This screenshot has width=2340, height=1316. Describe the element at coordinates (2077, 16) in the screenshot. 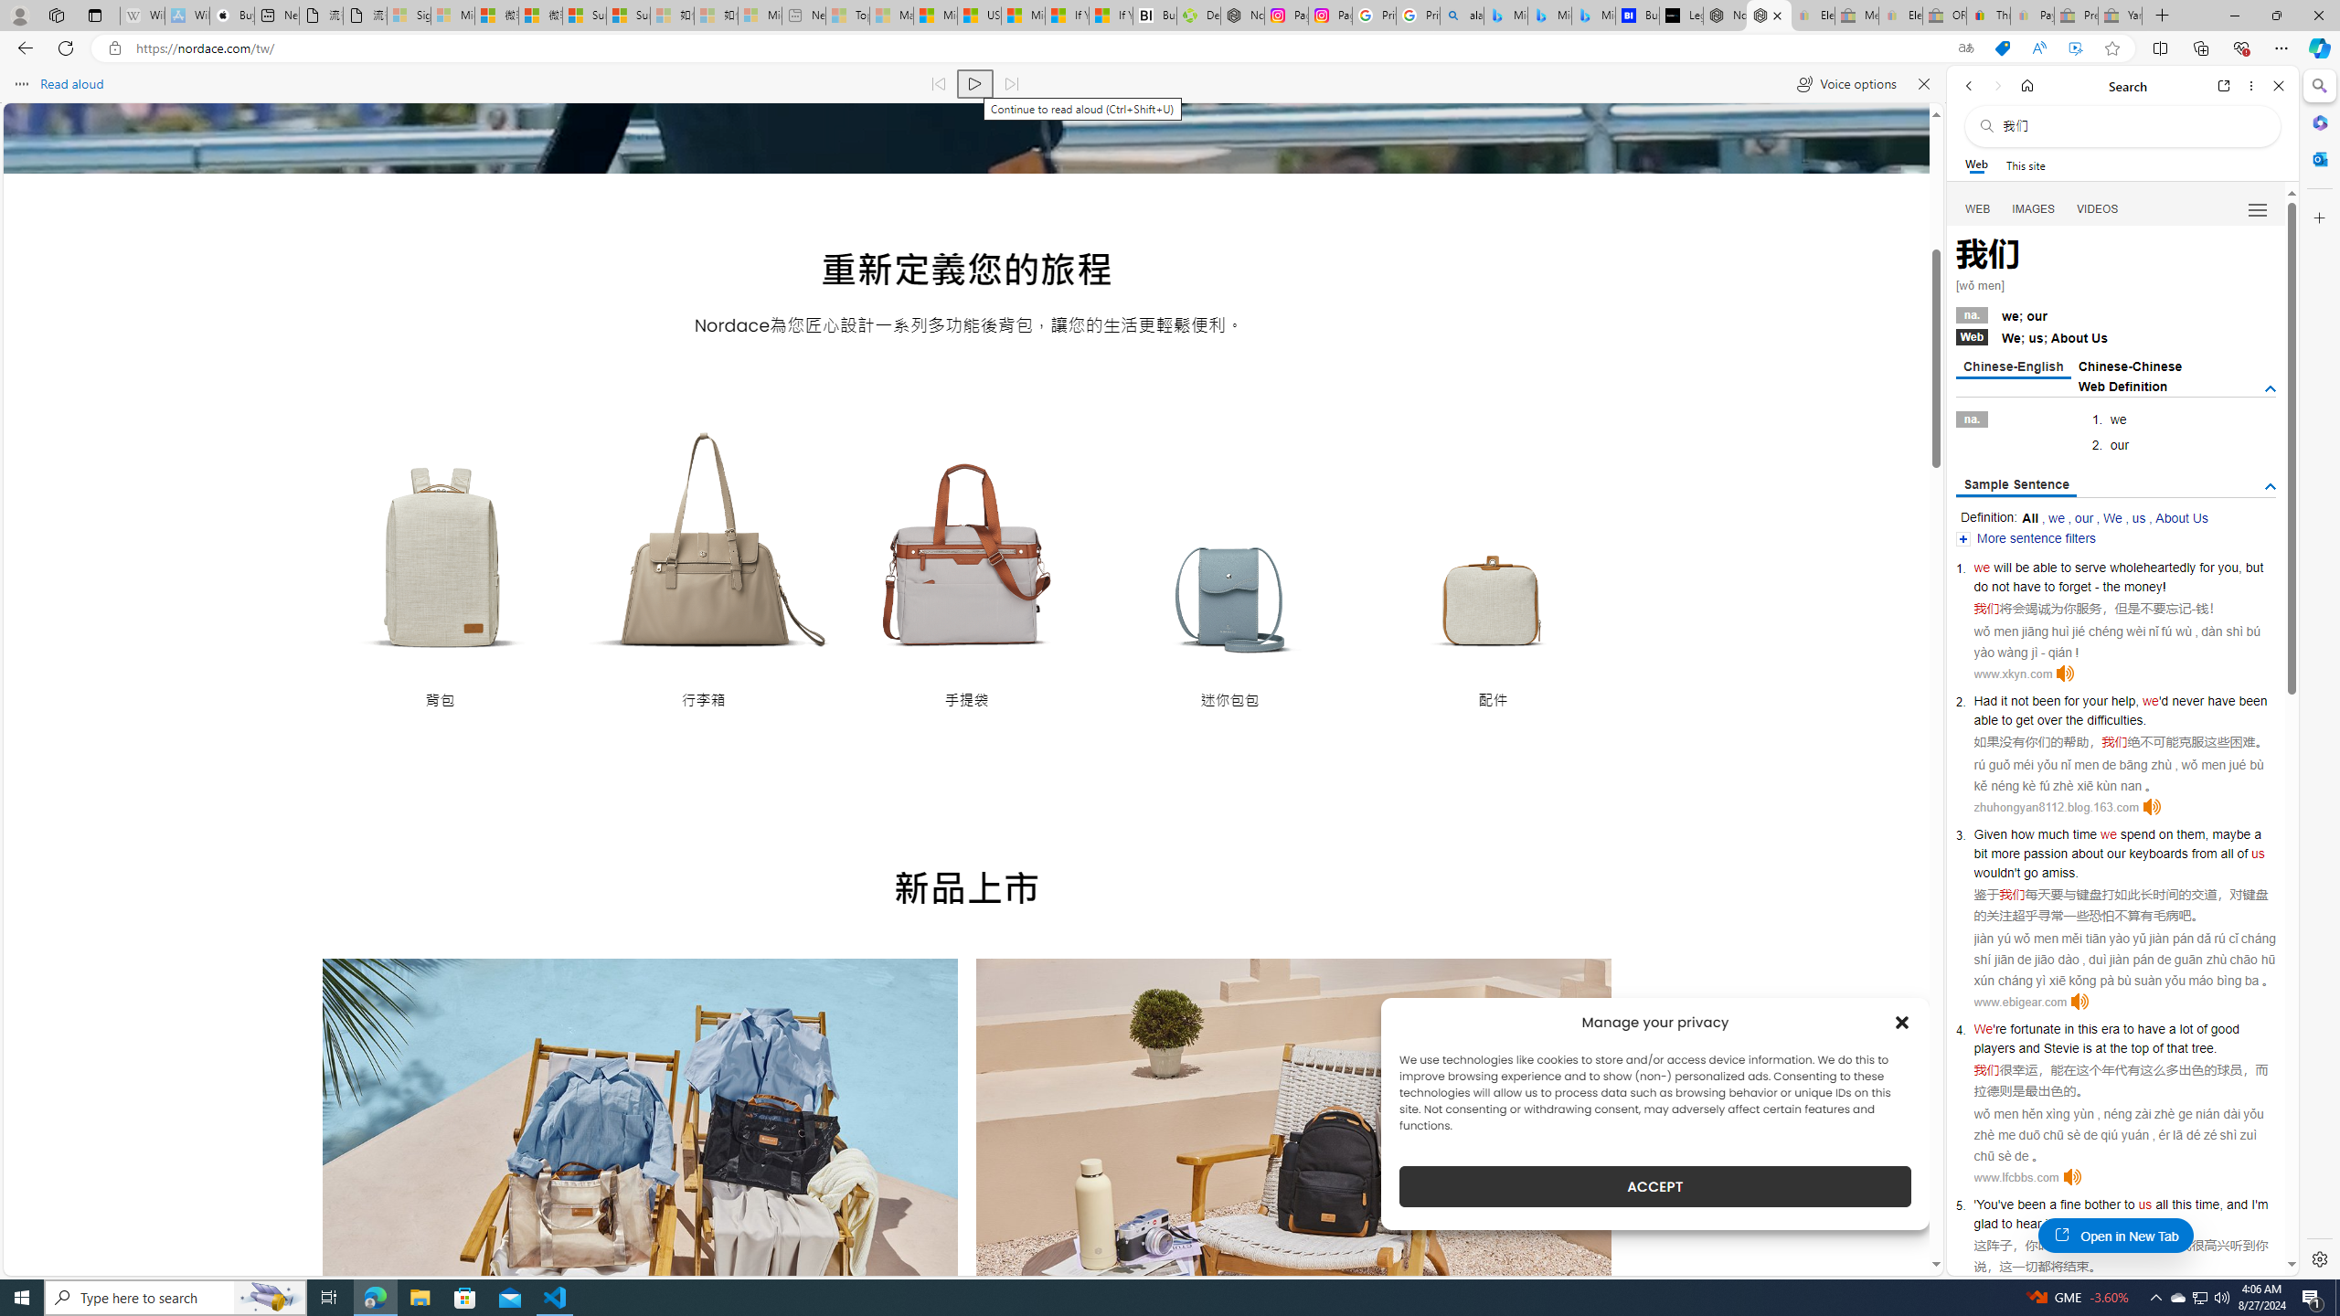

I see `Press Room - eBay Inc. - Sleeping` at that location.